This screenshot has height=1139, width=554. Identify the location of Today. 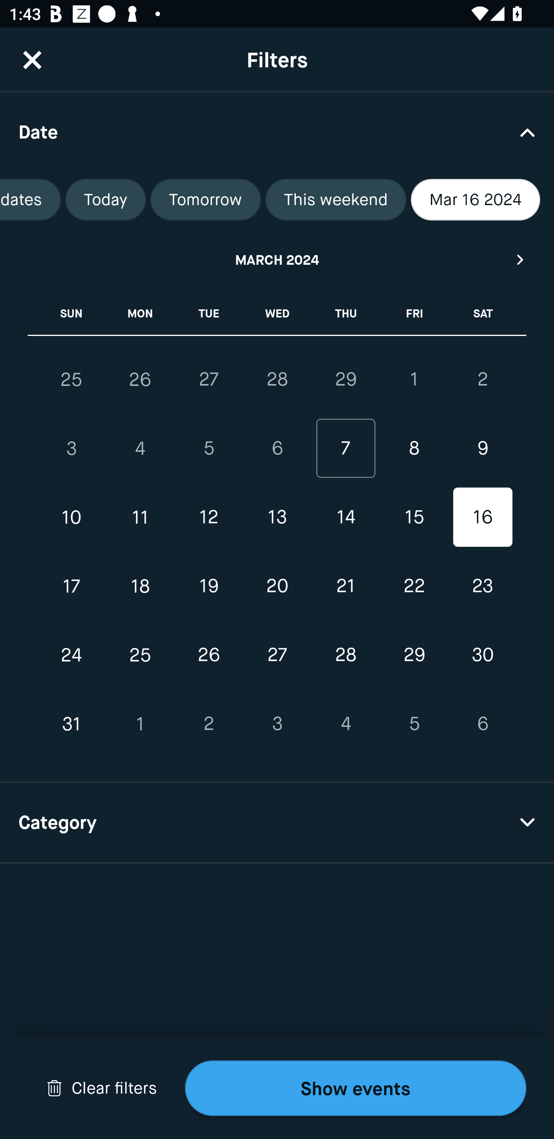
(105, 200).